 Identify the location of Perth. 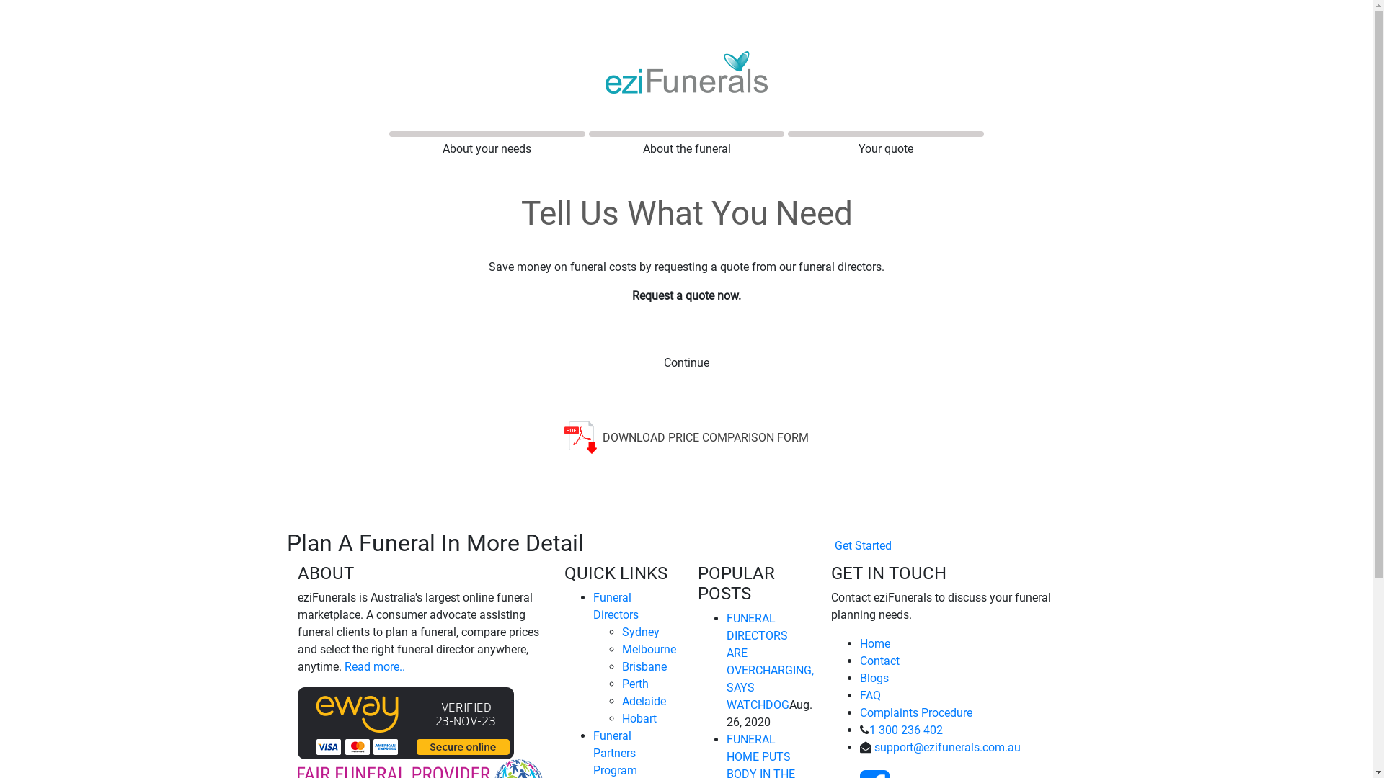
(634, 684).